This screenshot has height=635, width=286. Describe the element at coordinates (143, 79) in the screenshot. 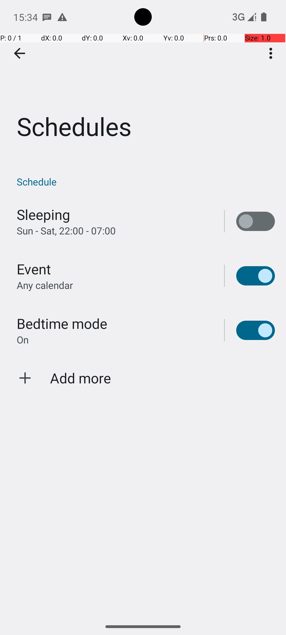

I see `Schedules` at that location.